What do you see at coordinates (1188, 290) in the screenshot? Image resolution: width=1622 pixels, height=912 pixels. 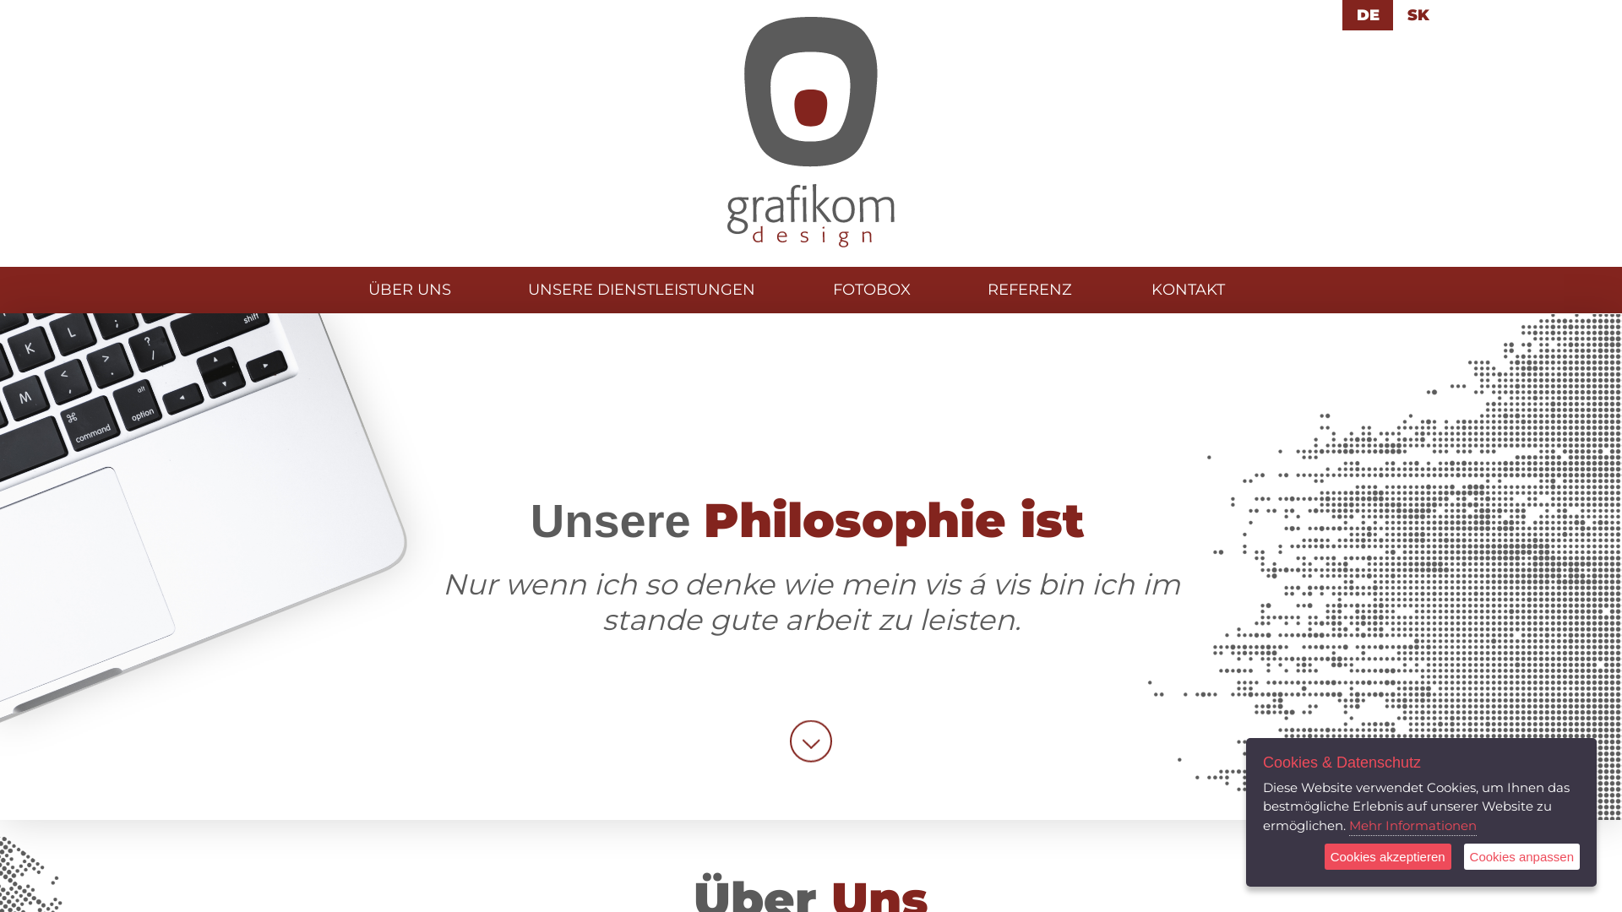 I see `KONTAKT` at bounding box center [1188, 290].